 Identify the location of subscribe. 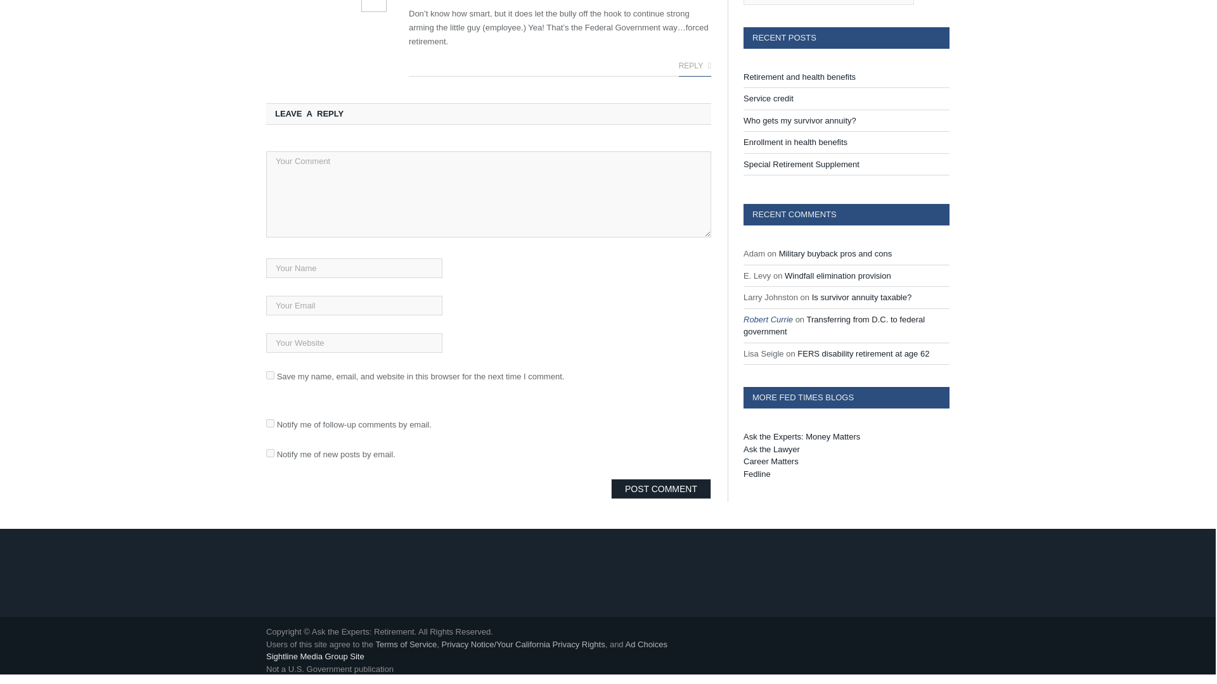
(270, 453).